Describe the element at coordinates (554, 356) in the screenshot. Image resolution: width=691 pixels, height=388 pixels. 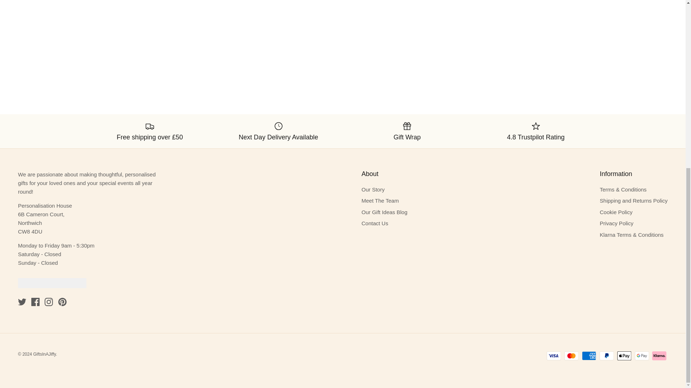
I see `Visa` at that location.